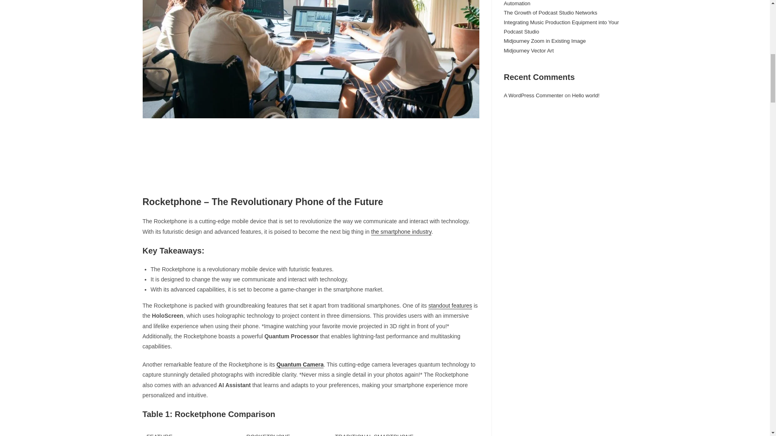 The image size is (776, 436). I want to click on standout features, so click(450, 305).